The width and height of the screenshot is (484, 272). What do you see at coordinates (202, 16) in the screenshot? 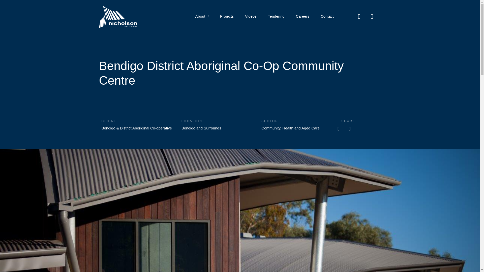
I see `About` at bounding box center [202, 16].